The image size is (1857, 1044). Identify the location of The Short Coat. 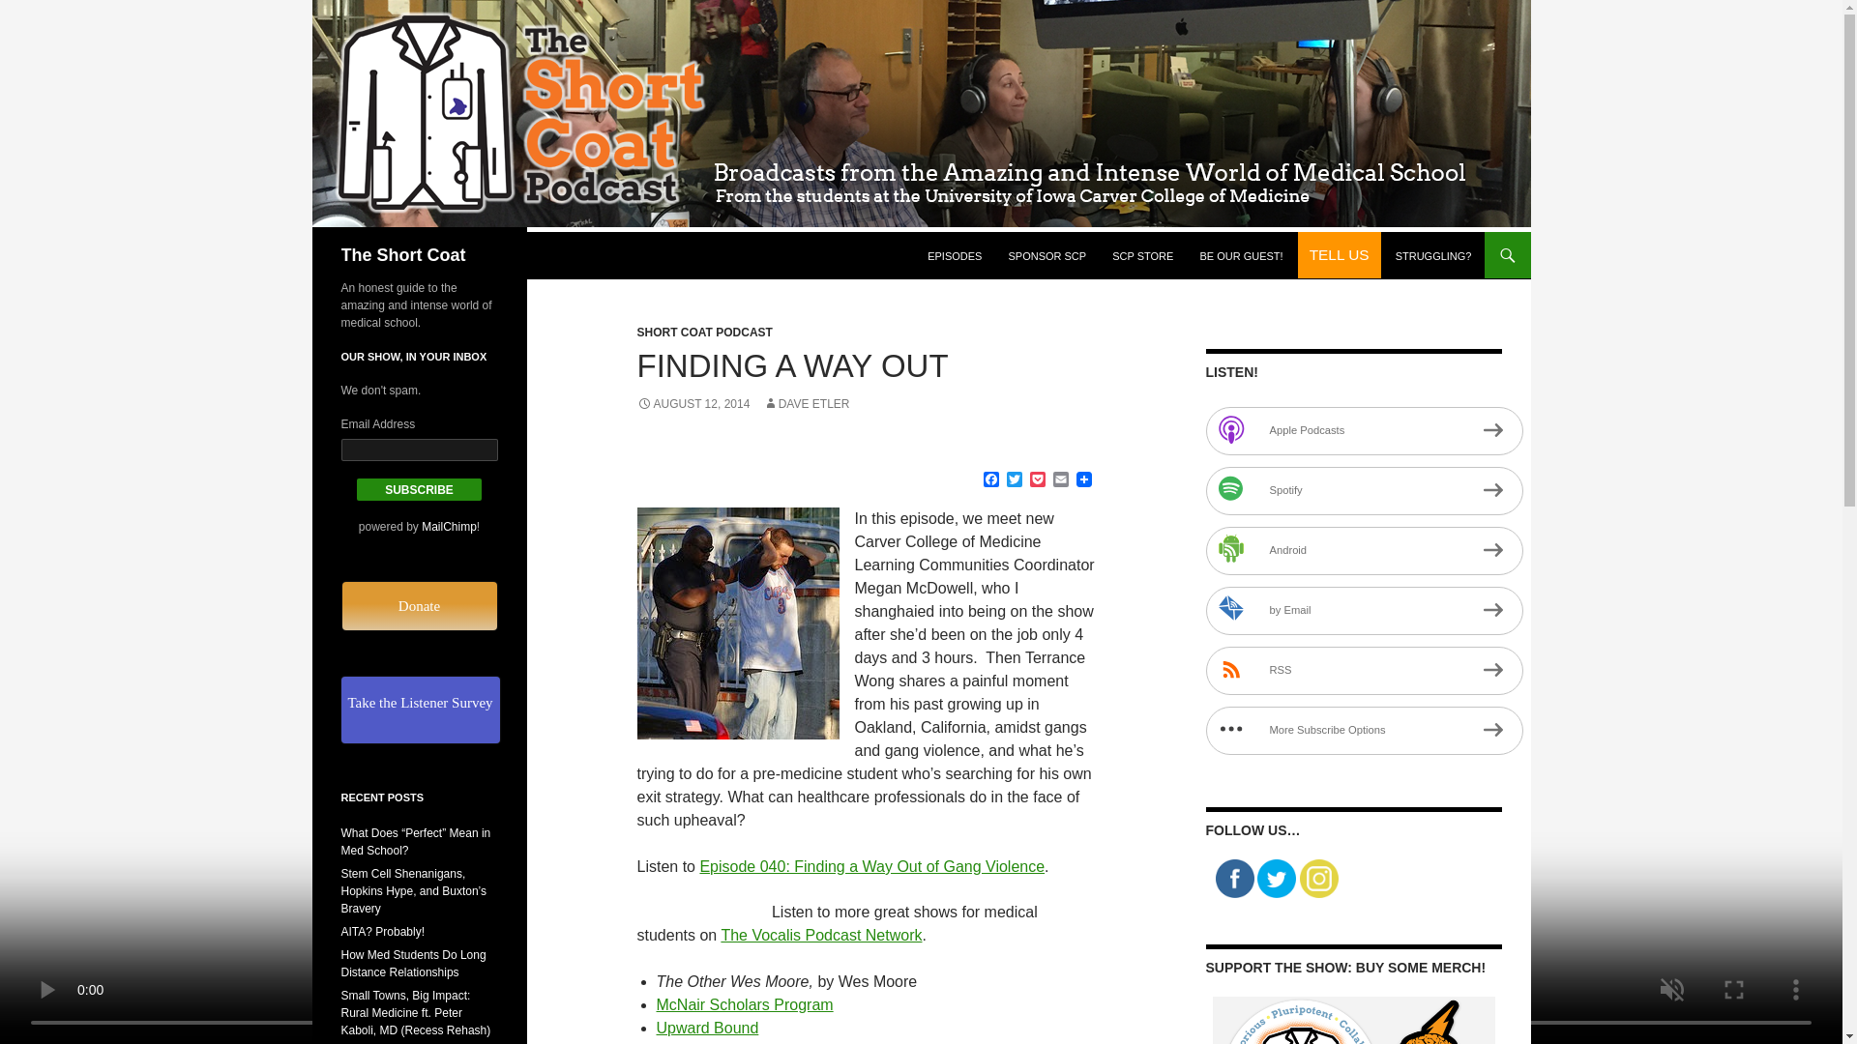
(402, 255).